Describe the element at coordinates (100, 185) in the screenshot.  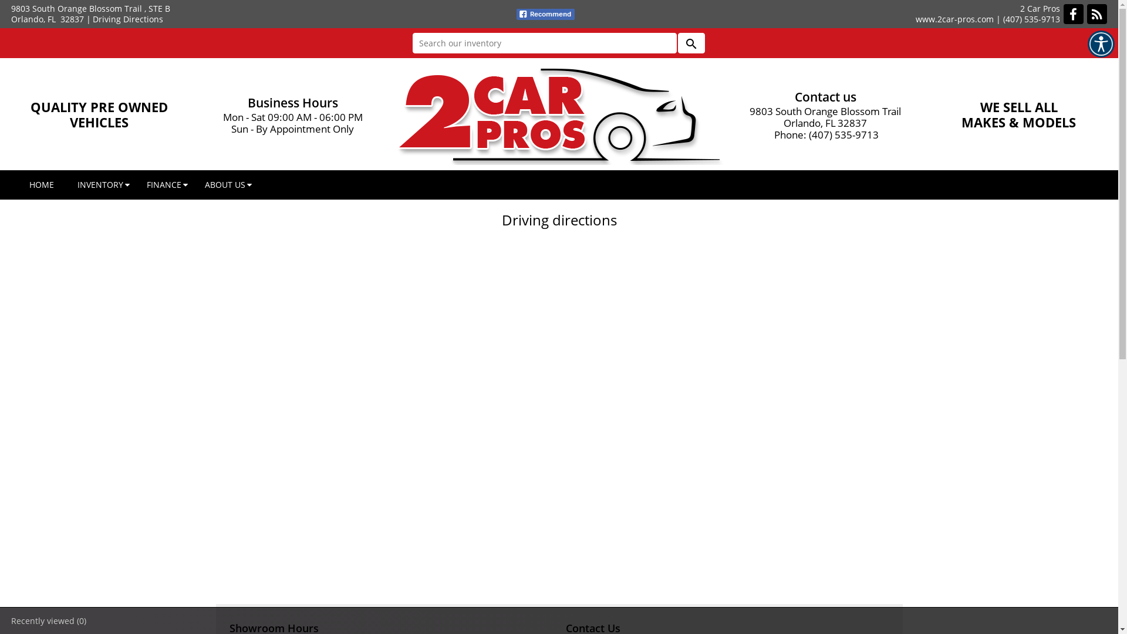
I see `INVENTORY` at that location.